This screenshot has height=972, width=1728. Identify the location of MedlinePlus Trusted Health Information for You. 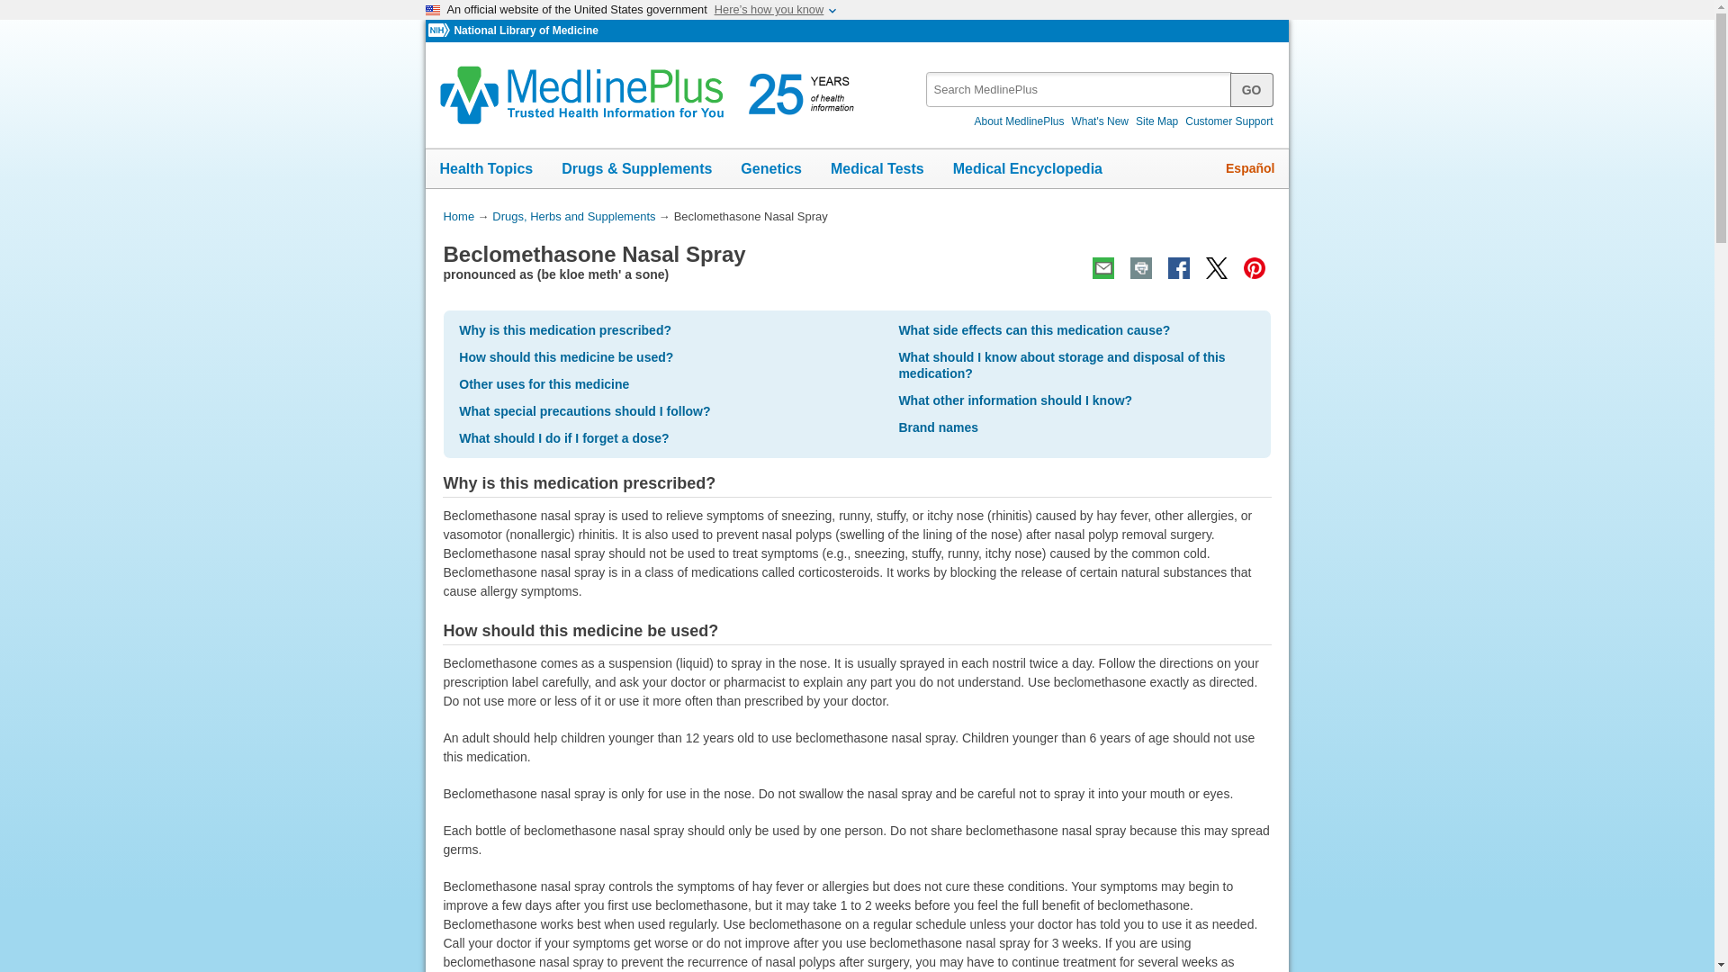
(652, 95).